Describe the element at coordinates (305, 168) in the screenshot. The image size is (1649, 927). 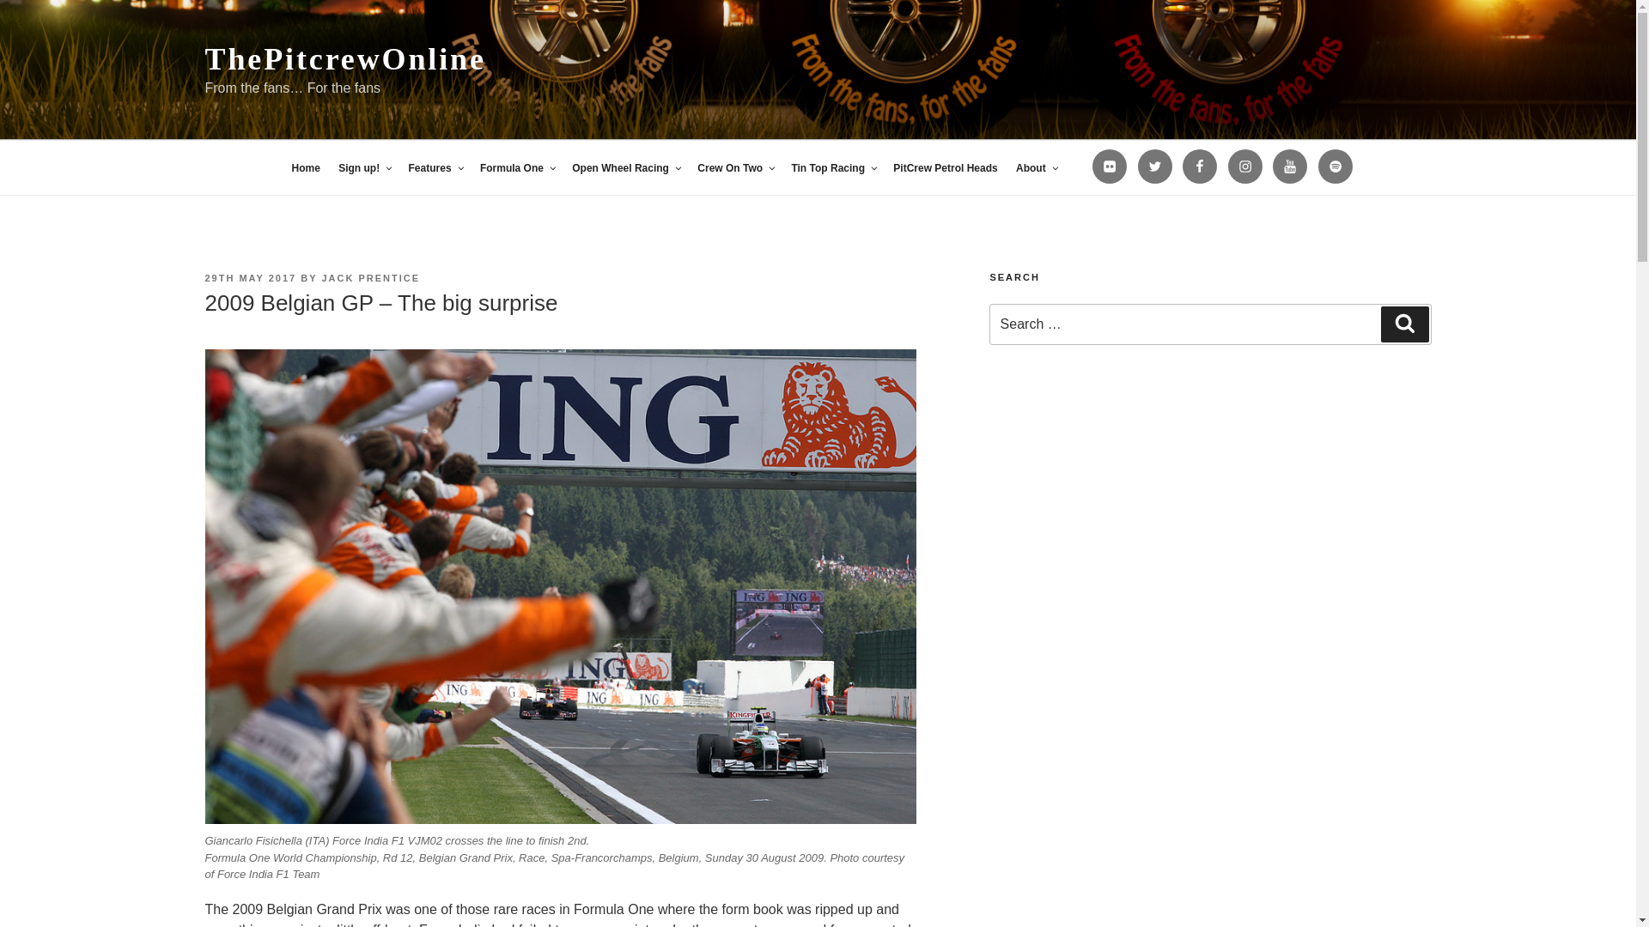
I see `Home` at that location.